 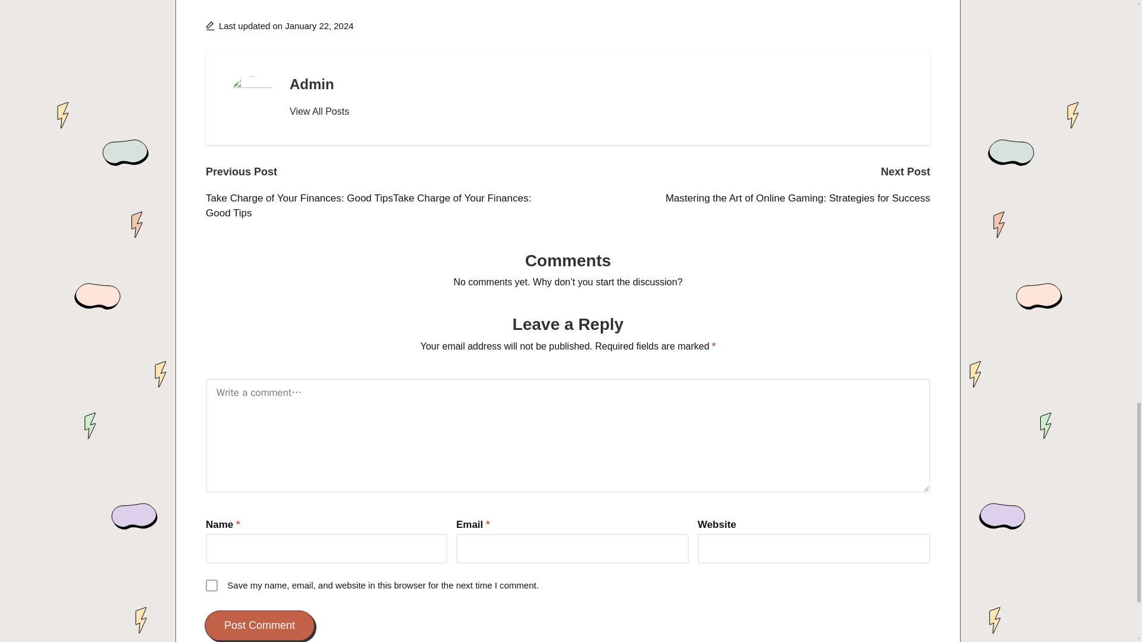 What do you see at coordinates (312, 84) in the screenshot?
I see `Admin` at bounding box center [312, 84].